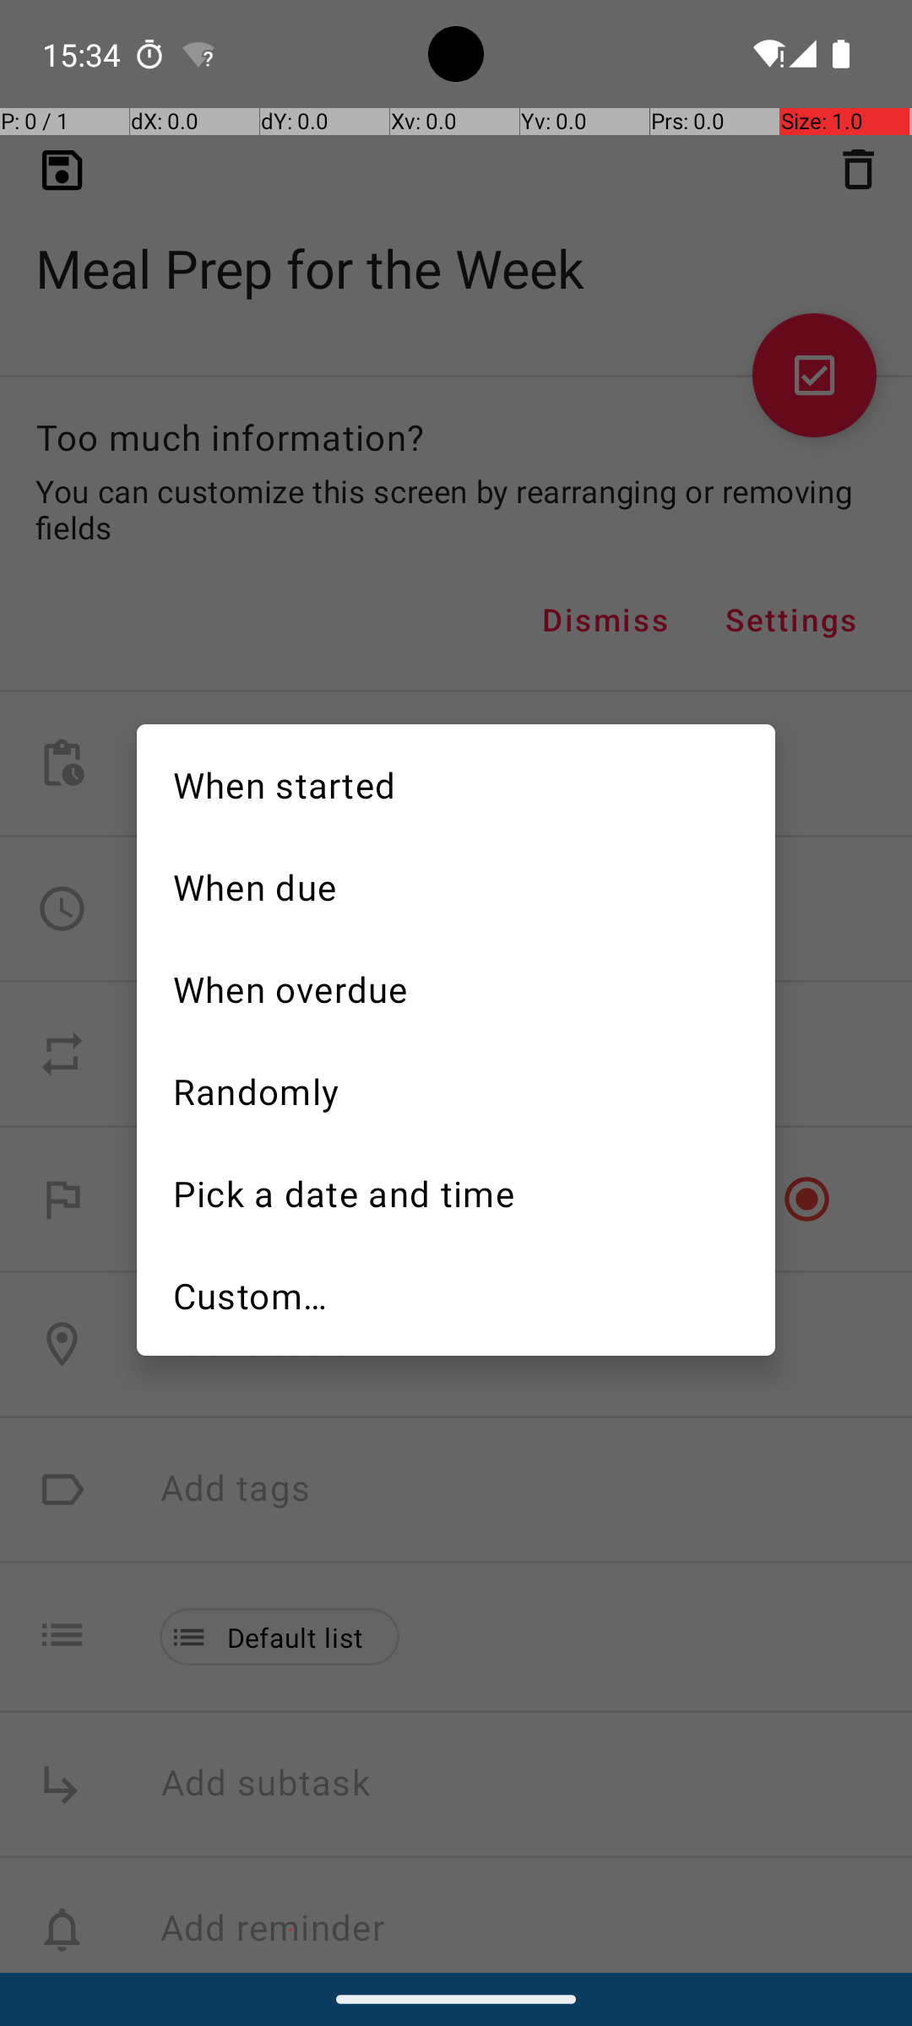  Describe the element at coordinates (456, 988) in the screenshot. I see `When overdue` at that location.